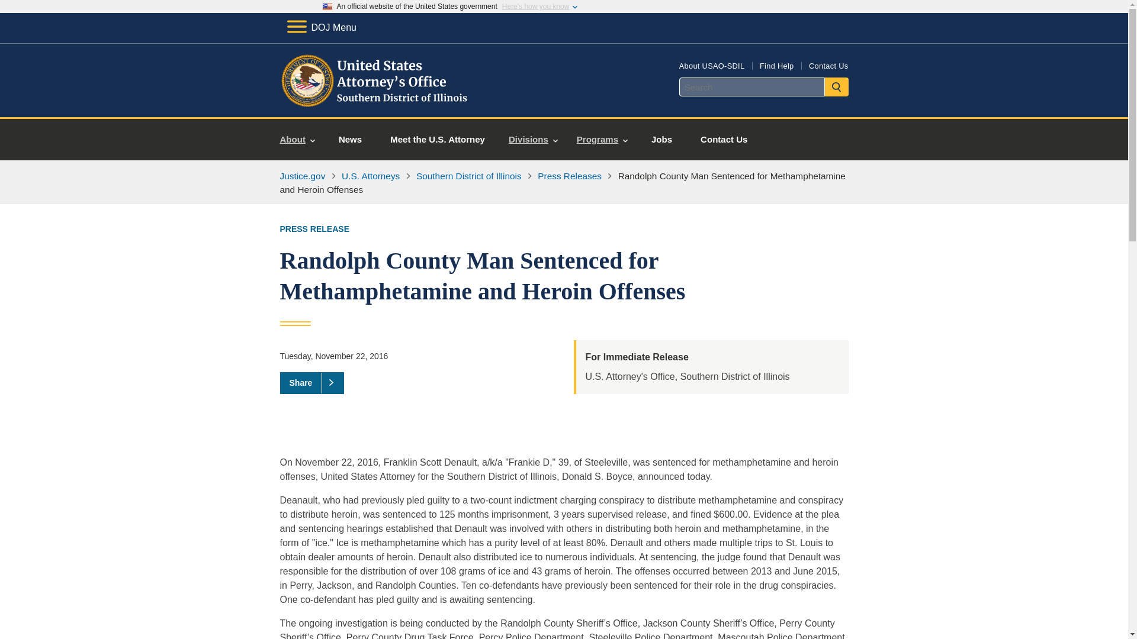  Describe the element at coordinates (602, 140) in the screenshot. I see `Programs` at that location.